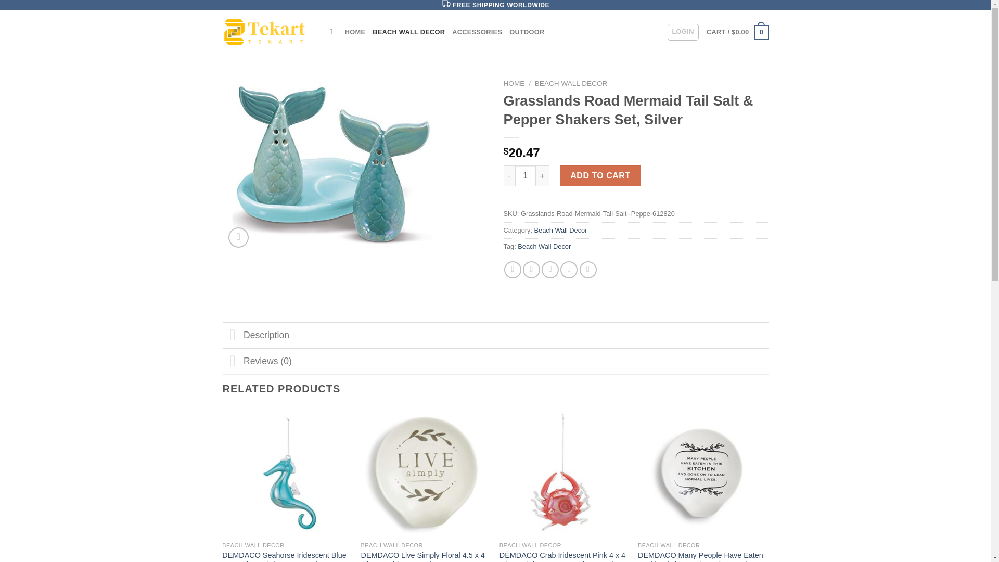 The width and height of the screenshot is (999, 562). What do you see at coordinates (408, 32) in the screenshot?
I see `BEACH WALL DECOR` at bounding box center [408, 32].